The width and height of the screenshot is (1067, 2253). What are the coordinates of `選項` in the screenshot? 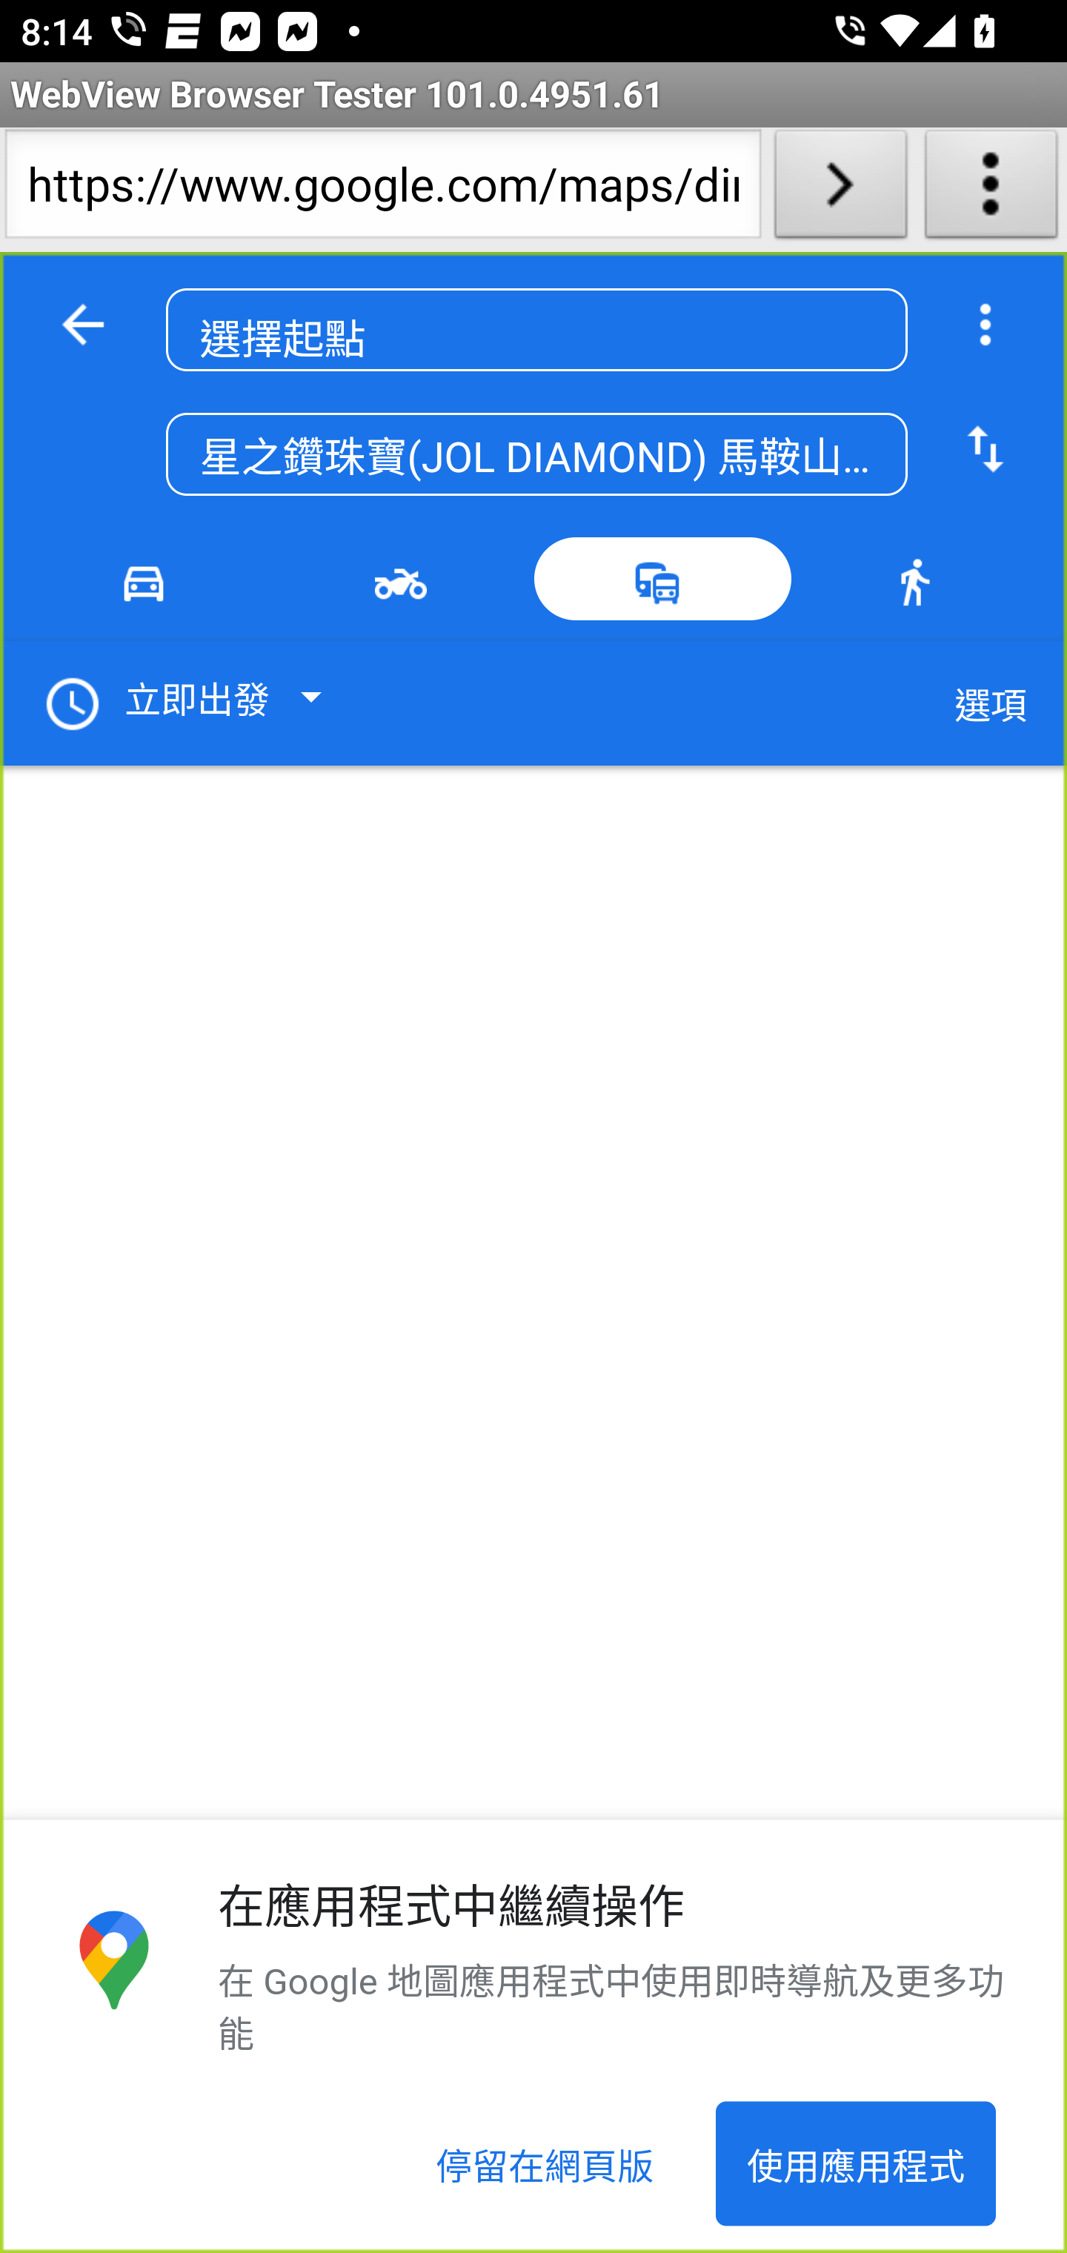 It's located at (990, 705).